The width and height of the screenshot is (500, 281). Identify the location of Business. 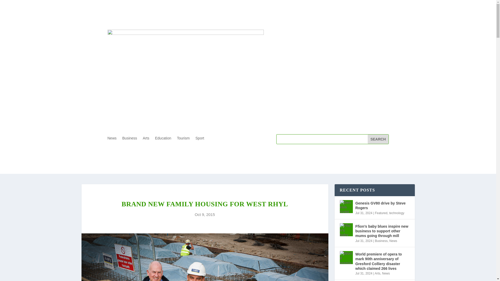
(130, 139).